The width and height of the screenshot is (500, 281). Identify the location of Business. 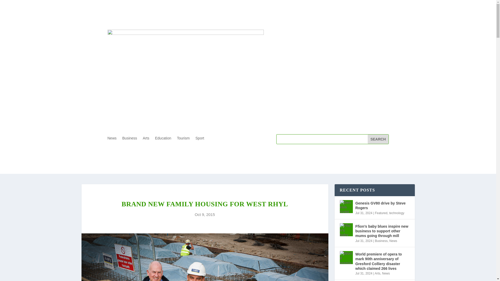
(130, 139).